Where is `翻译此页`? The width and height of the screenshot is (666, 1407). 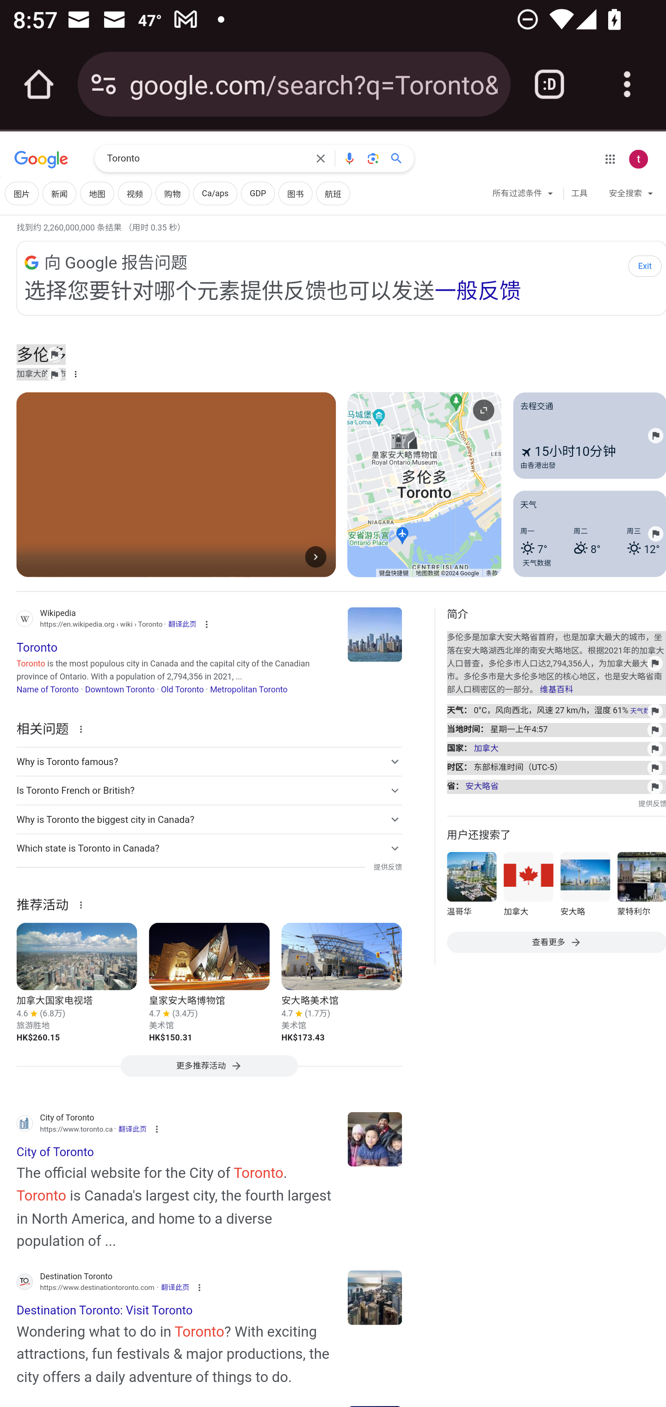 翻译此页 is located at coordinates (132, 1128).